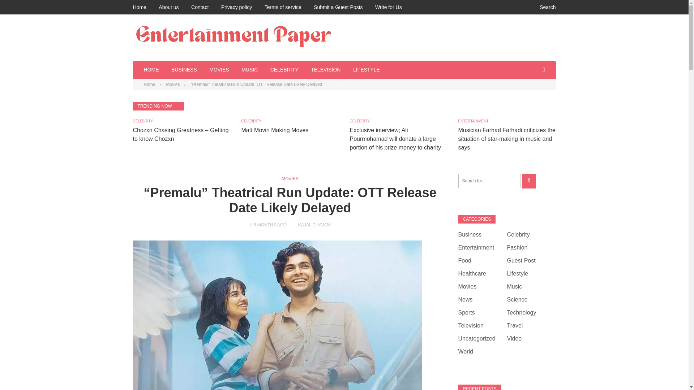 This screenshot has width=694, height=390. What do you see at coordinates (326, 70) in the screenshot?
I see `TELEVISION` at bounding box center [326, 70].